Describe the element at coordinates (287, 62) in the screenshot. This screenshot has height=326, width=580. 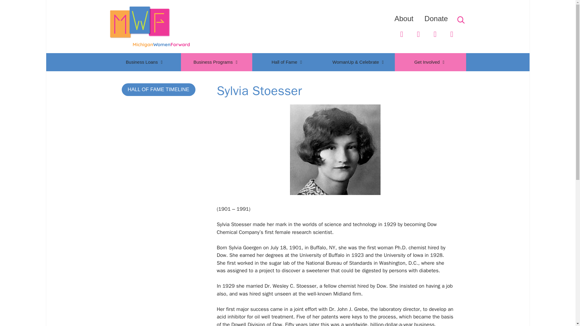
I see `Hall of Fame` at that location.